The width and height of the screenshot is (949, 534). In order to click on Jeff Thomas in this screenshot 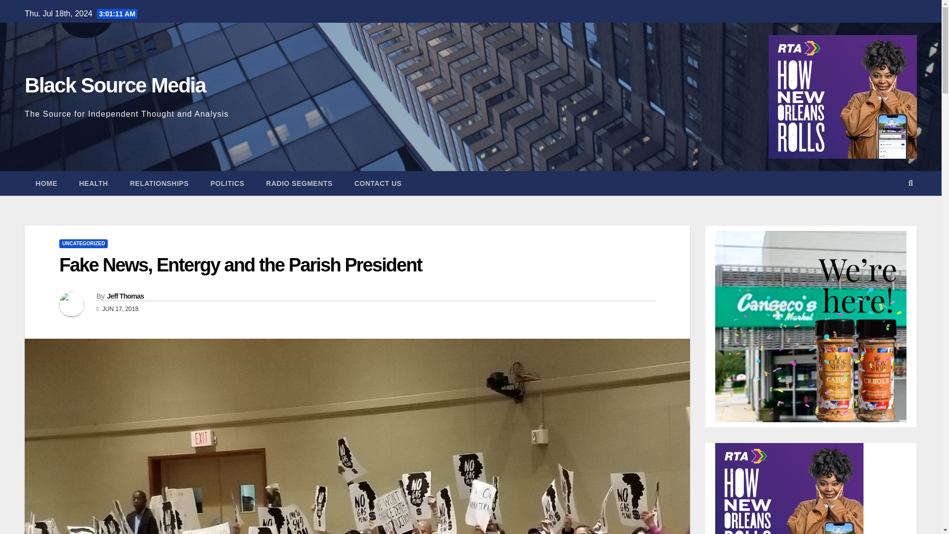, I will do `click(125, 296)`.